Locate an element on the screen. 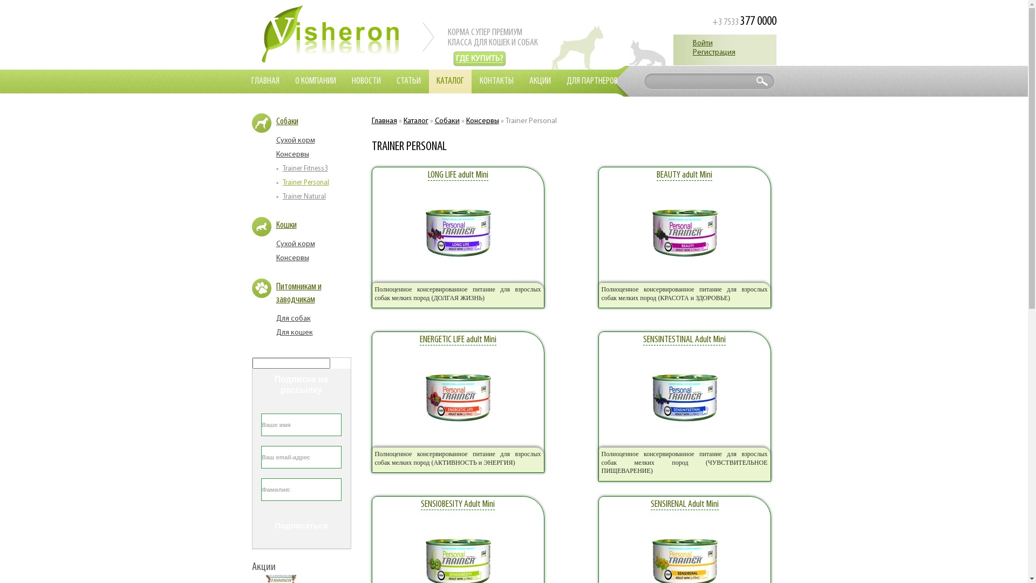 The width and height of the screenshot is (1036, 583). ENERGETIC LIFE adult Mini is located at coordinates (458, 340).